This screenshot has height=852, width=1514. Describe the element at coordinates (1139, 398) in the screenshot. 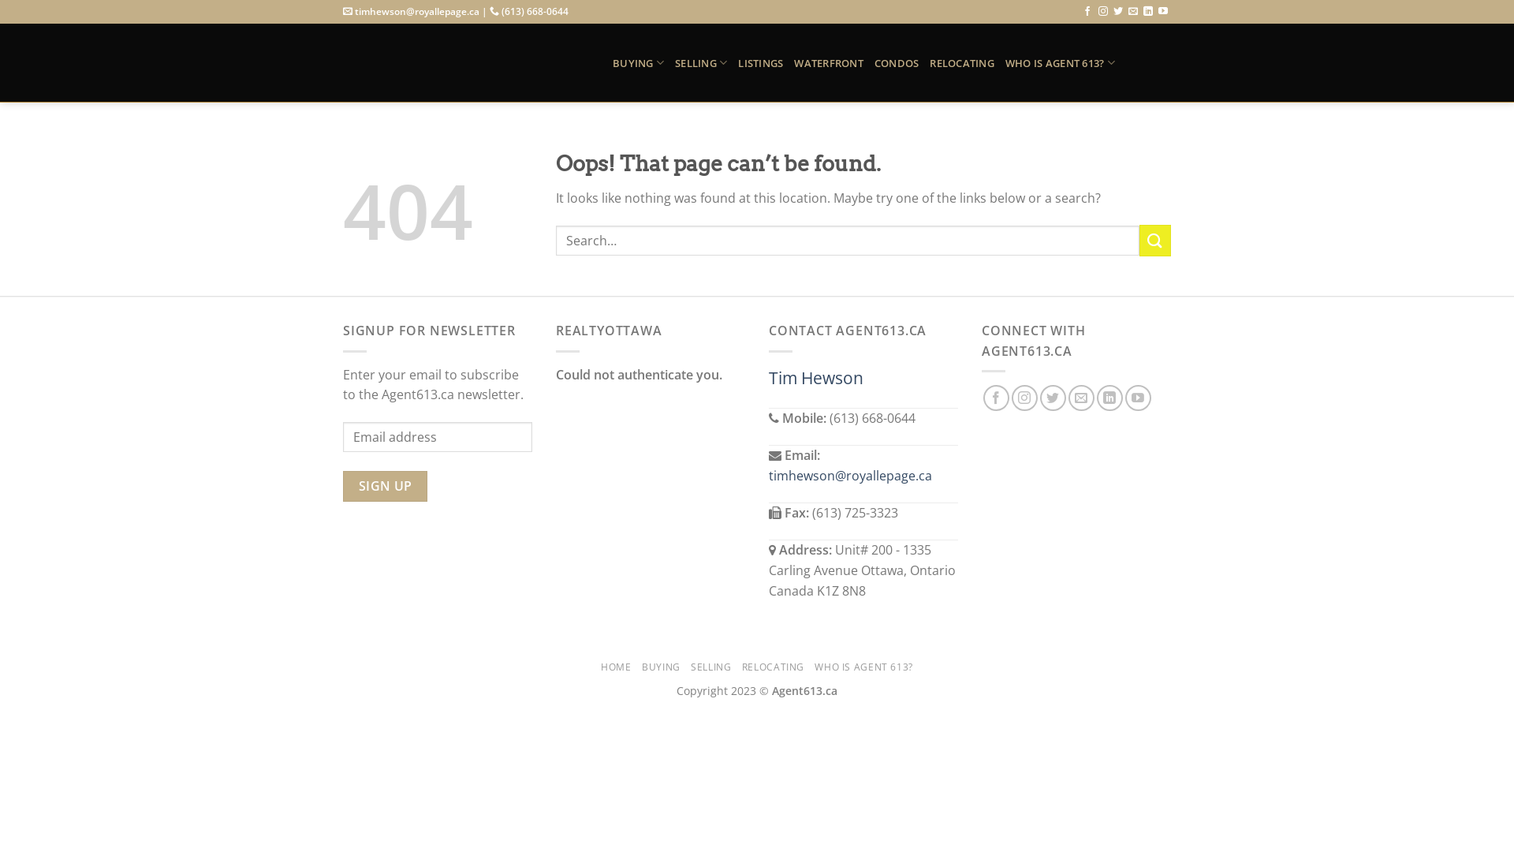

I see `Follow on YouTube` at that location.